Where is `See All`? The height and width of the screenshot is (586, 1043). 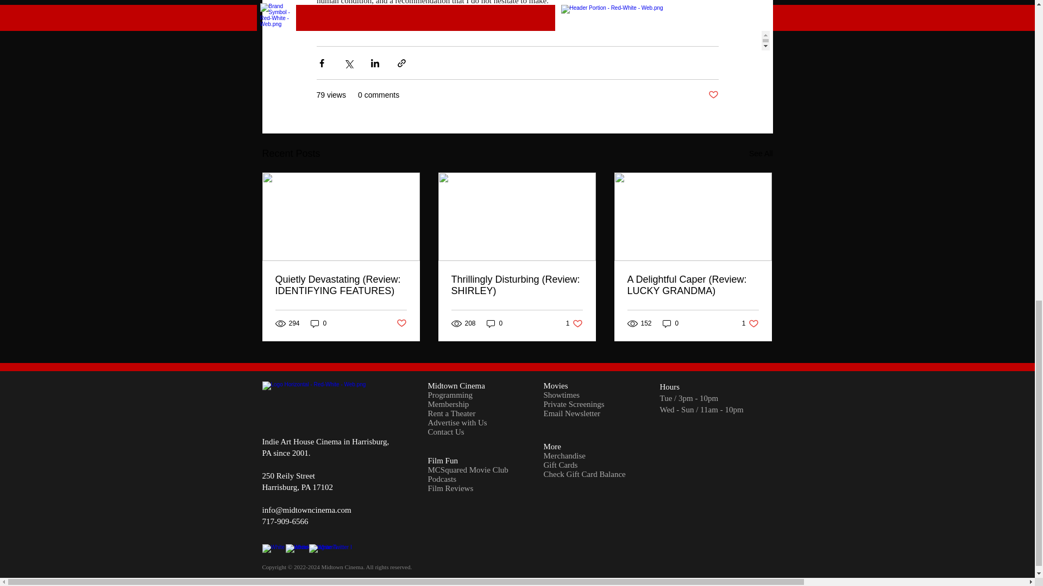 See All is located at coordinates (288, 475).